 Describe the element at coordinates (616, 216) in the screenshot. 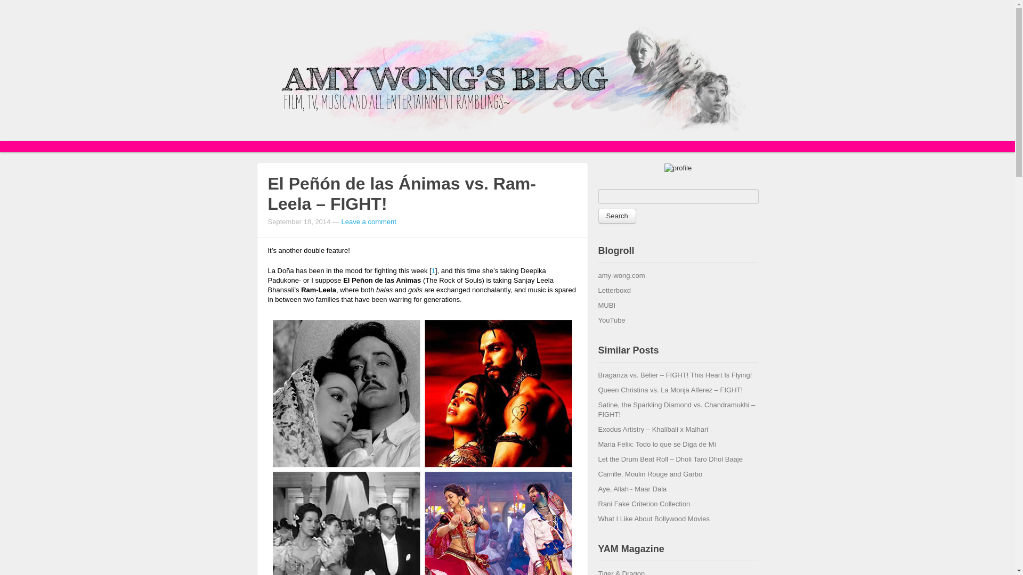

I see `Search` at that location.